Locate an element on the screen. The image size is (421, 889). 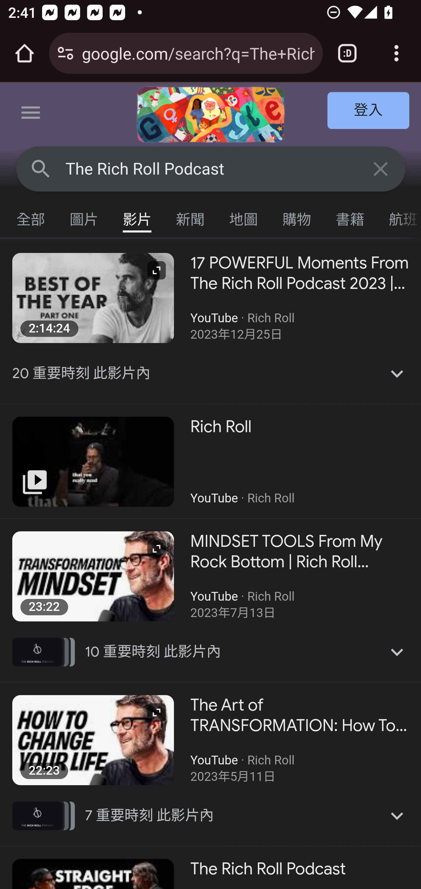
航班 is located at coordinates (399, 217).